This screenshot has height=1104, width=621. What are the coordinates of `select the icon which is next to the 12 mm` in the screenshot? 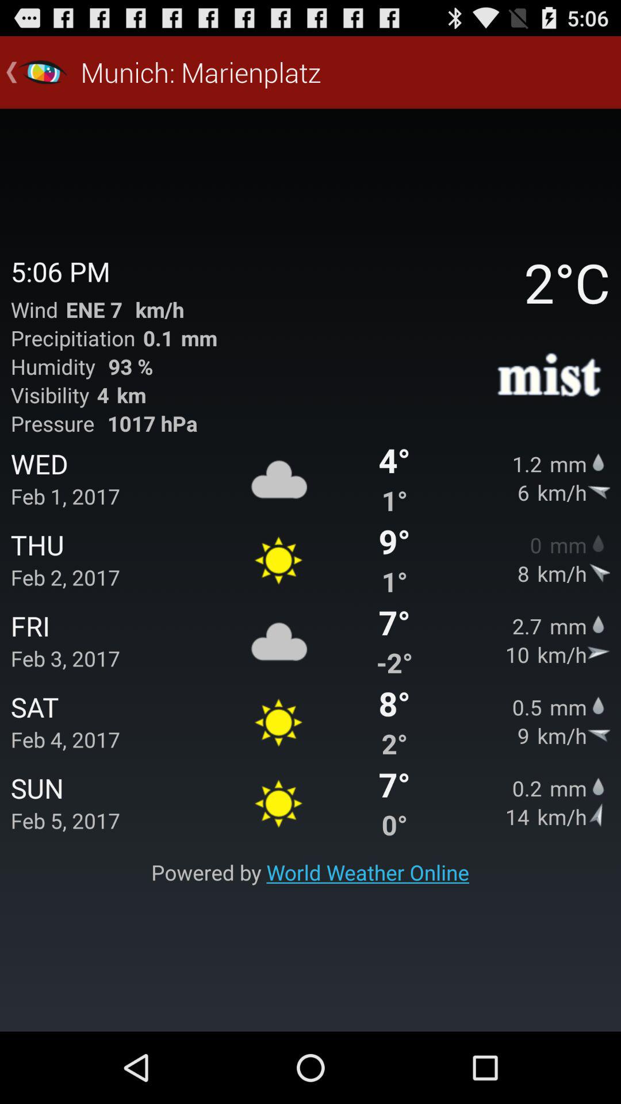 It's located at (598, 461).